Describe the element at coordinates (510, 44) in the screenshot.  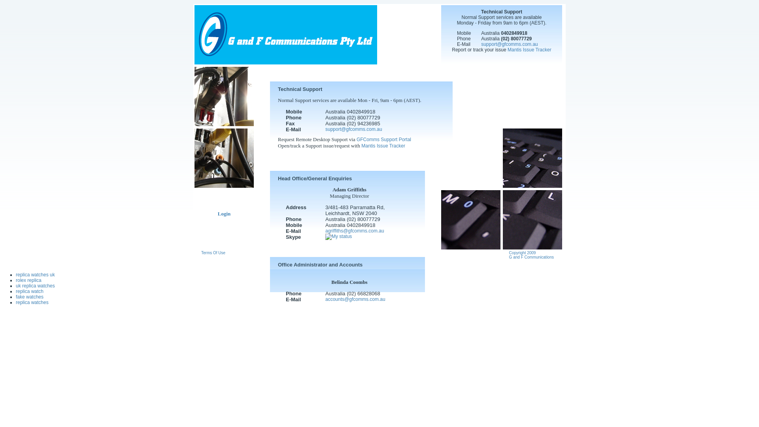
I see `support@gfcomms.com.au` at that location.